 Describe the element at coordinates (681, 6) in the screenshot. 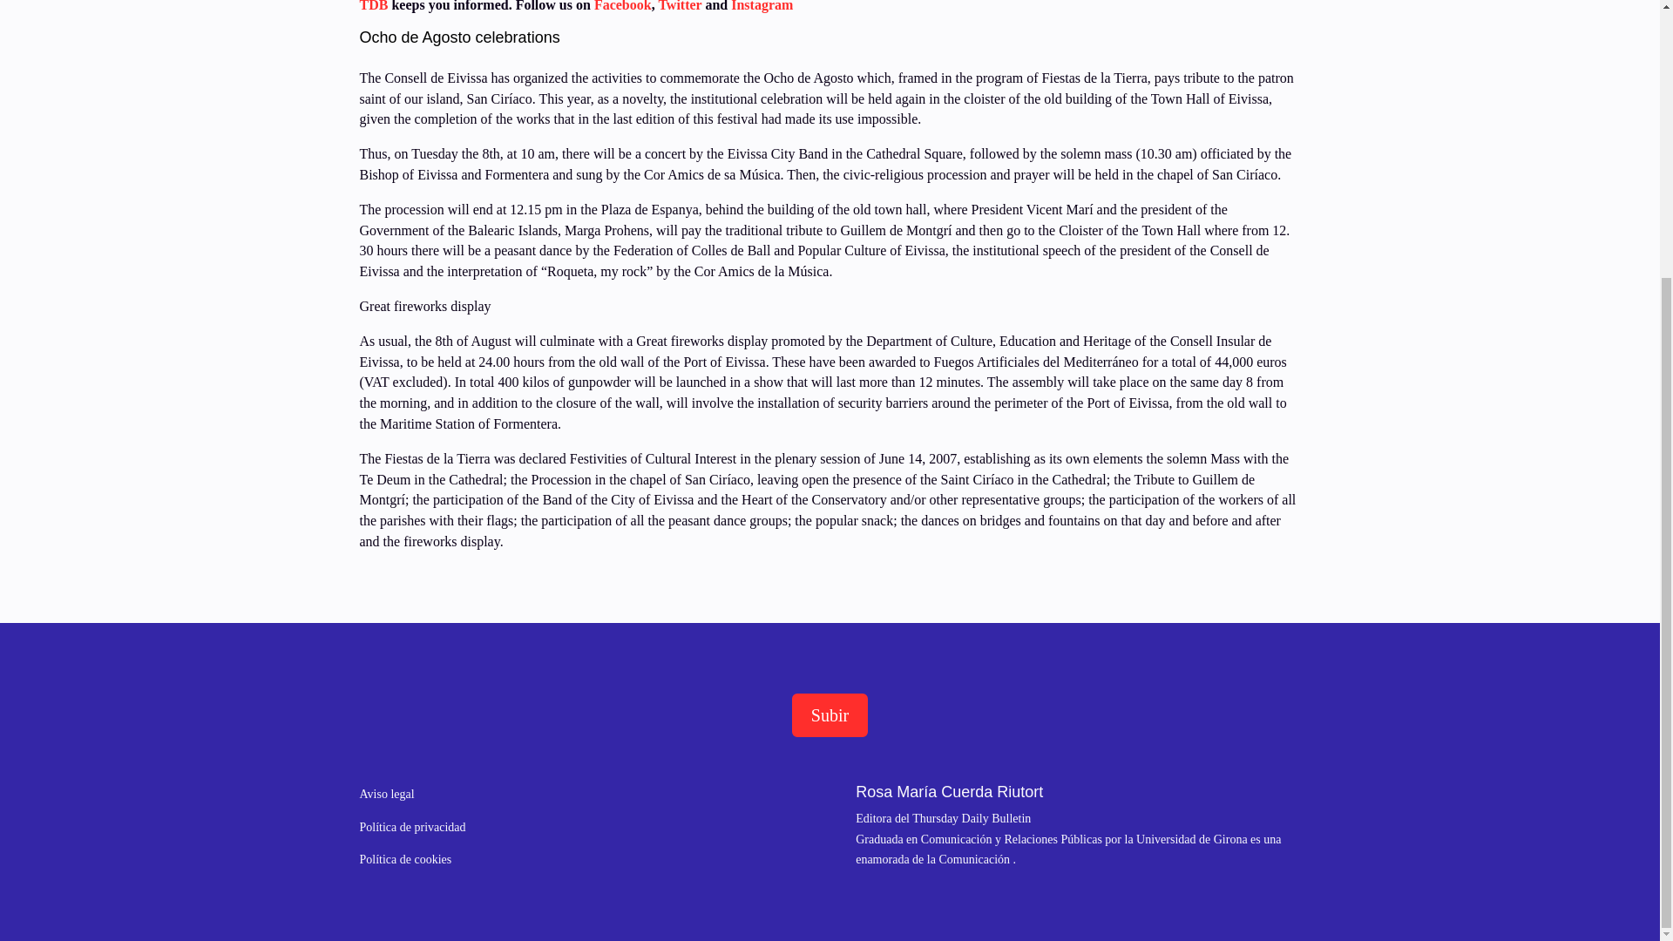

I see `Twitter ` at that location.